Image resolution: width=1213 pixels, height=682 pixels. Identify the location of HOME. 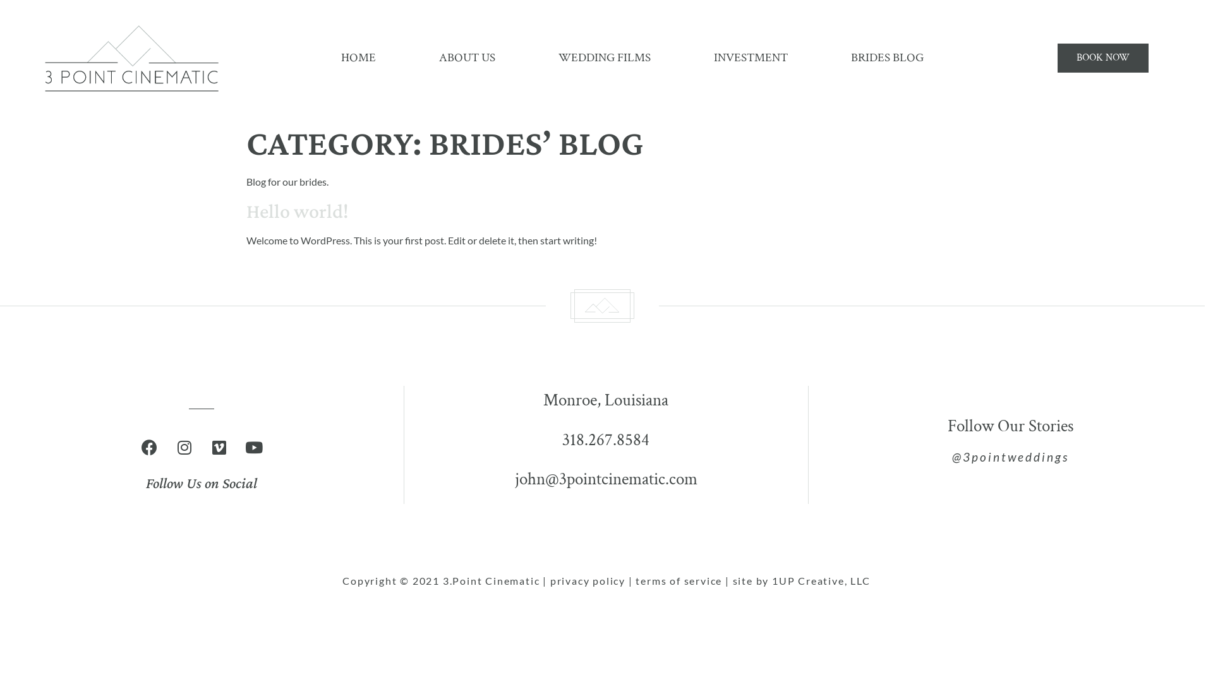
(359, 58).